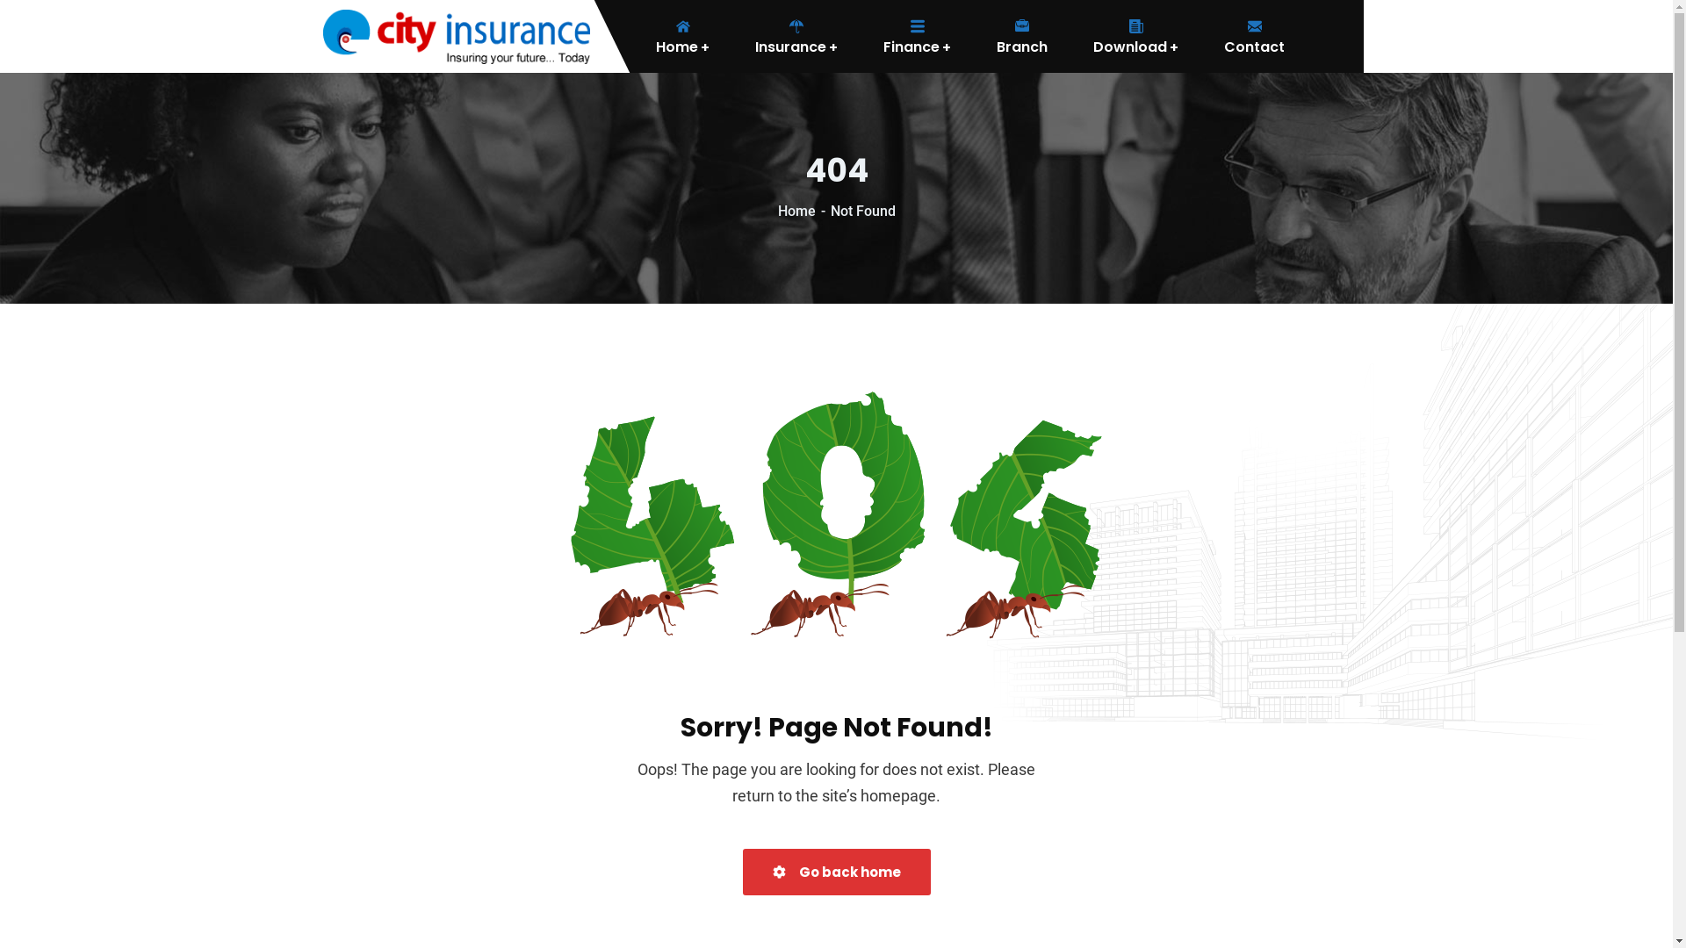 The height and width of the screenshot is (948, 1686). I want to click on Finance, so click(917, 37).